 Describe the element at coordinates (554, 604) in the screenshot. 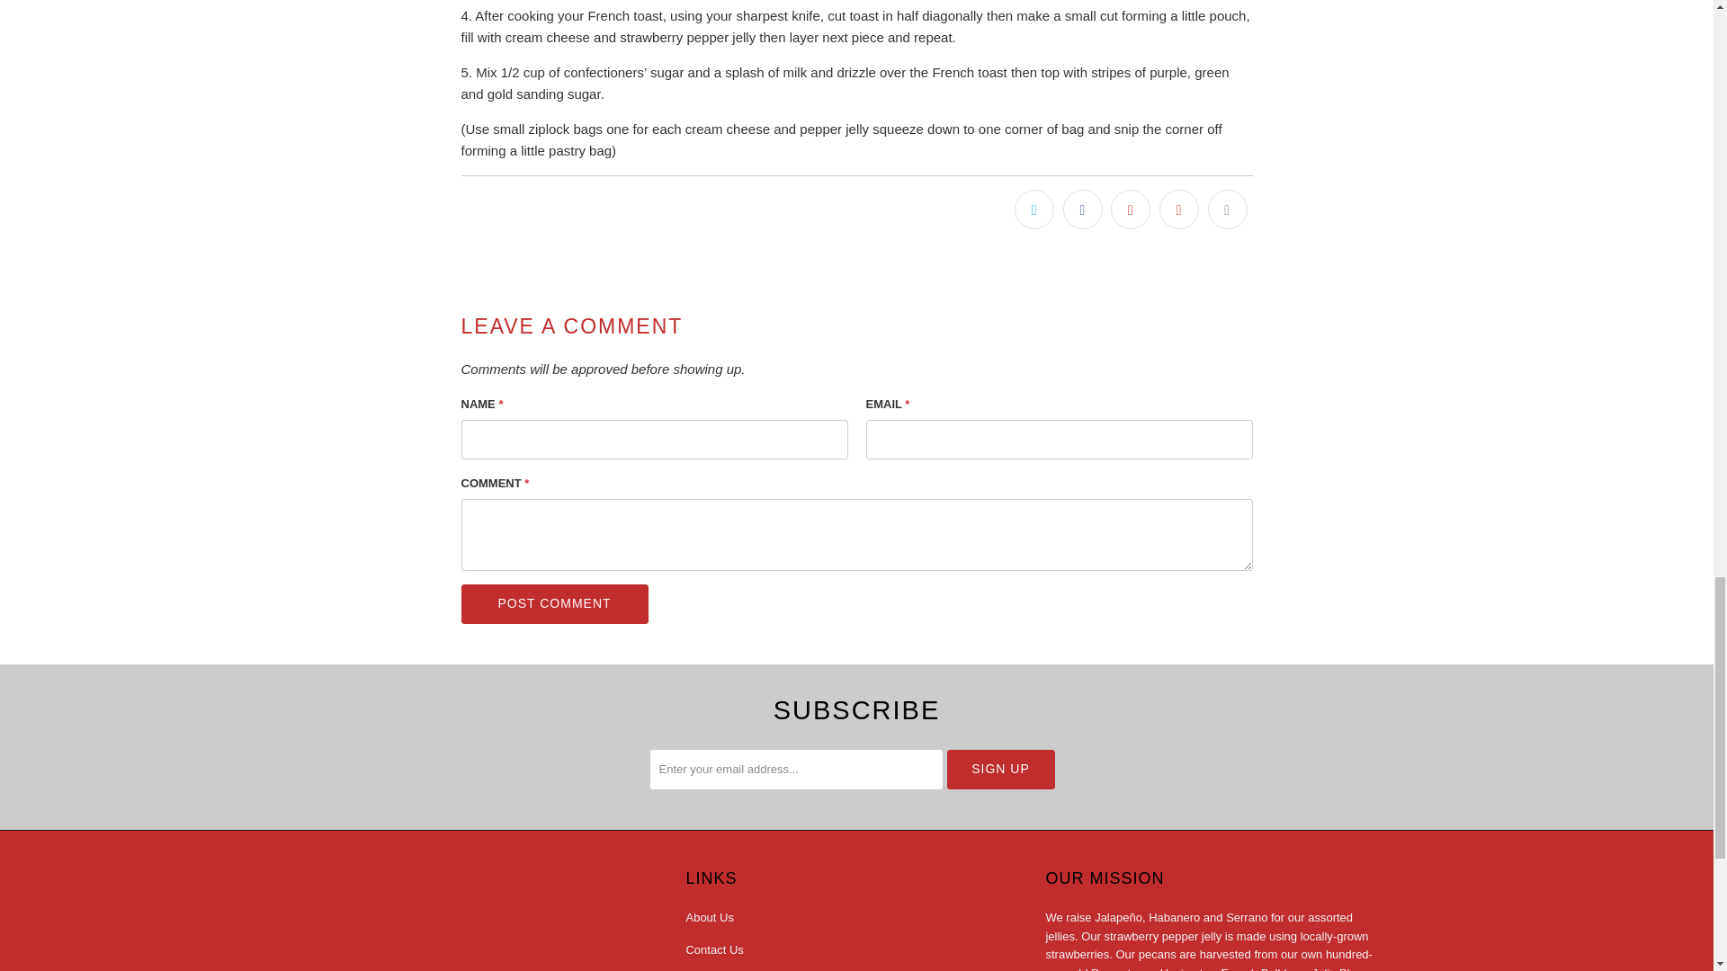

I see `Post comment` at that location.